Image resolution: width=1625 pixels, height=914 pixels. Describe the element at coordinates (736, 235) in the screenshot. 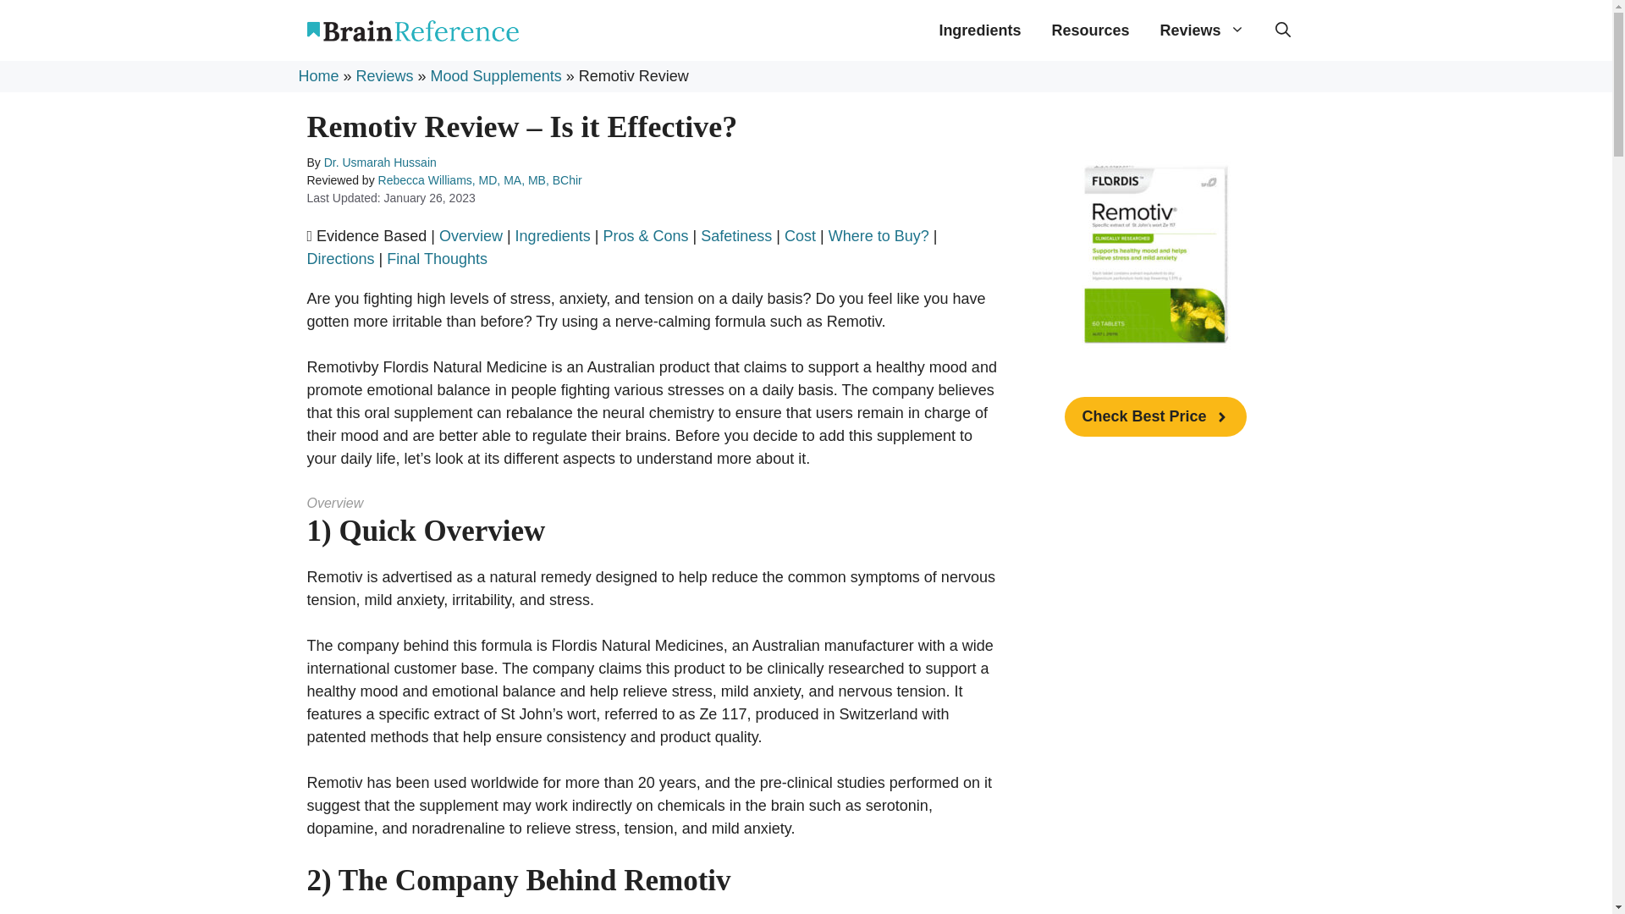

I see `Safetiness` at that location.